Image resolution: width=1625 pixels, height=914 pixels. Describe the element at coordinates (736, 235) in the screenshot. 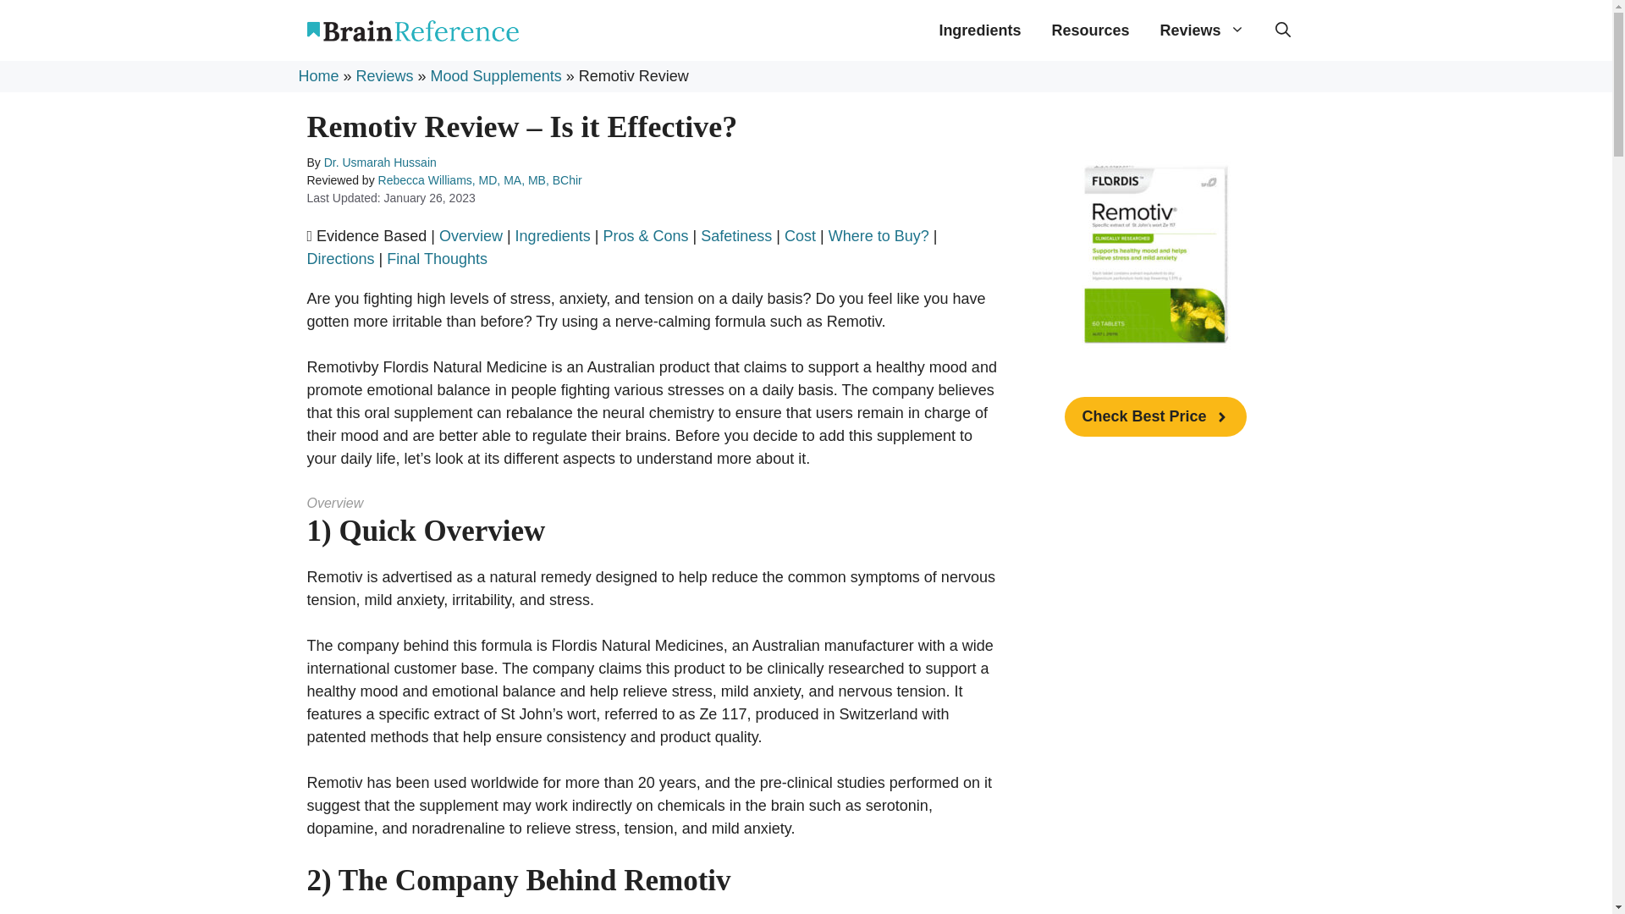

I see `Safetiness` at that location.